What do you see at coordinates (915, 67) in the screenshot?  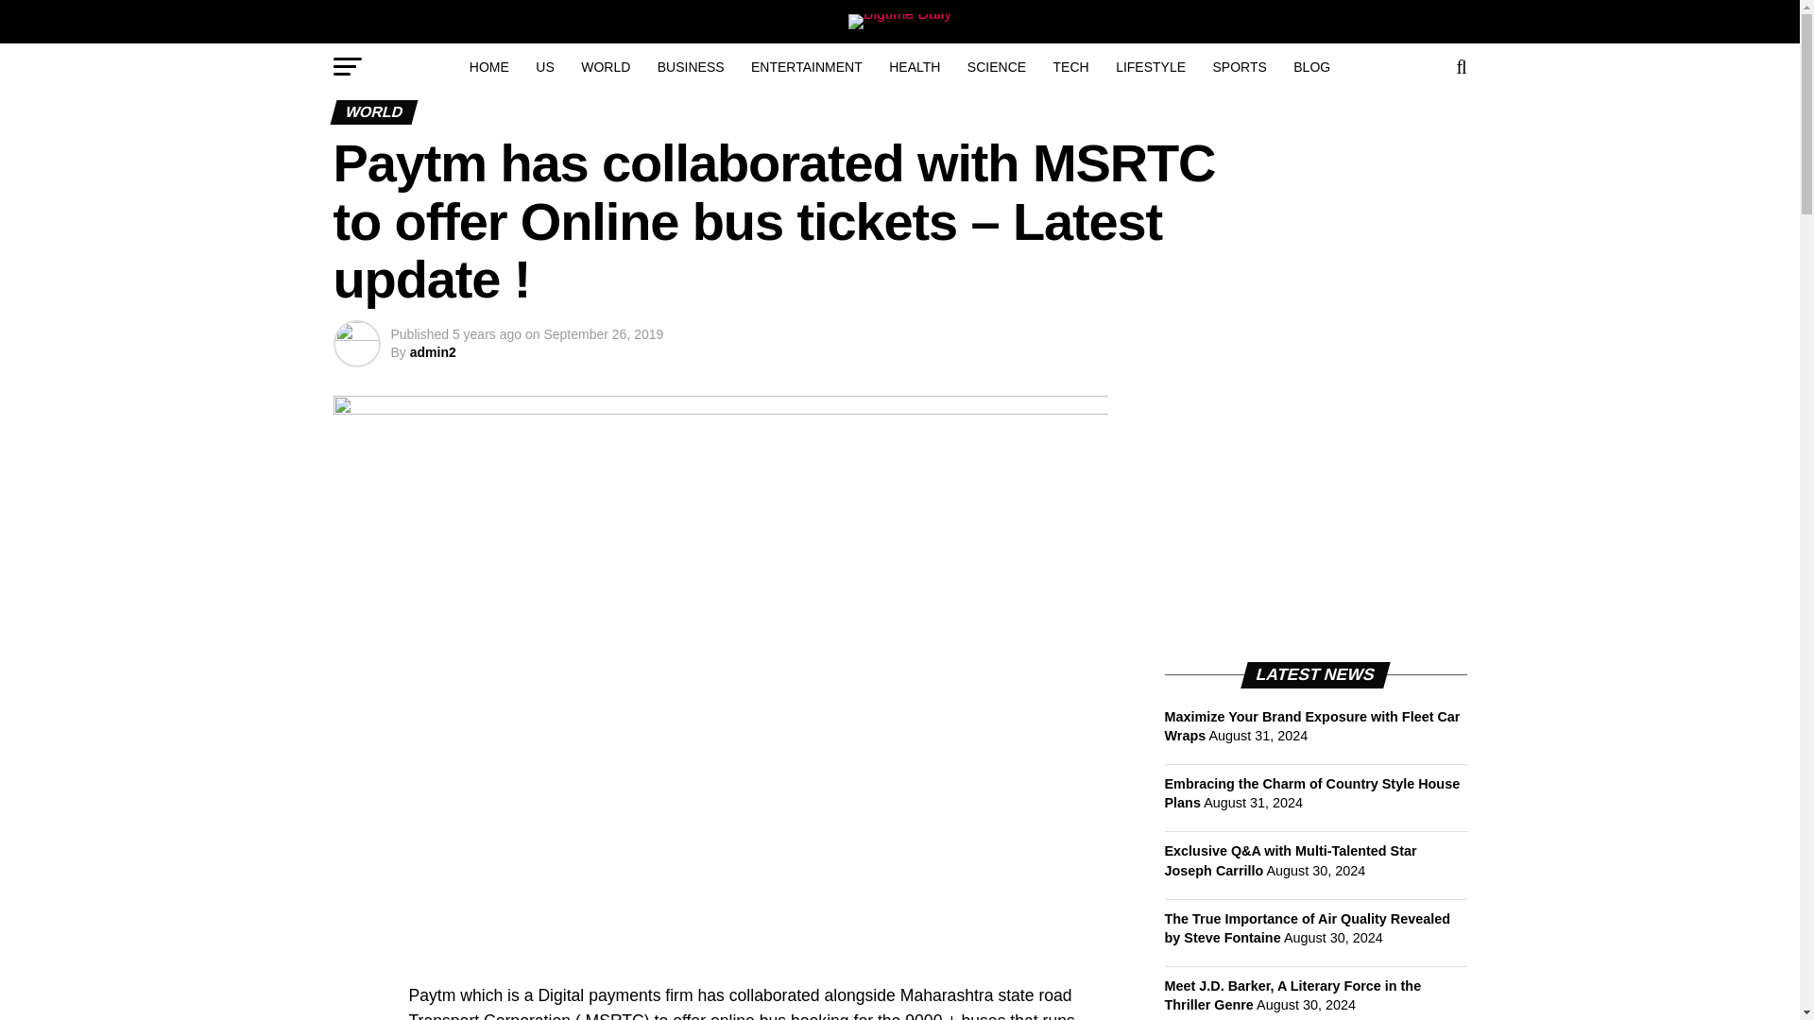 I see `HEALTH` at bounding box center [915, 67].